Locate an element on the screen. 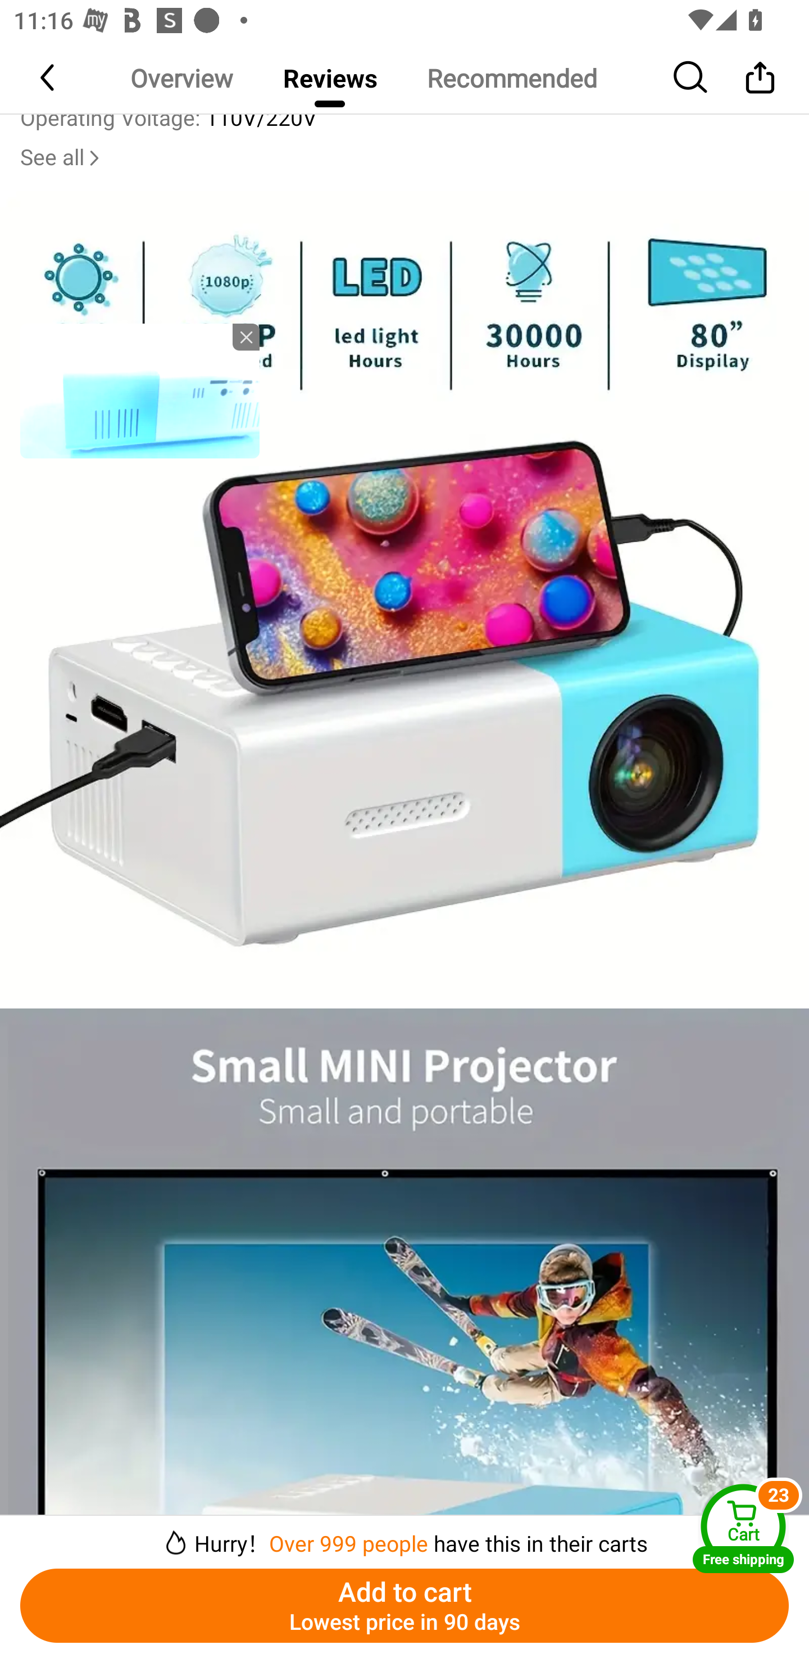 The height and width of the screenshot is (1663, 809). tronplayer_view is located at coordinates (140, 390).